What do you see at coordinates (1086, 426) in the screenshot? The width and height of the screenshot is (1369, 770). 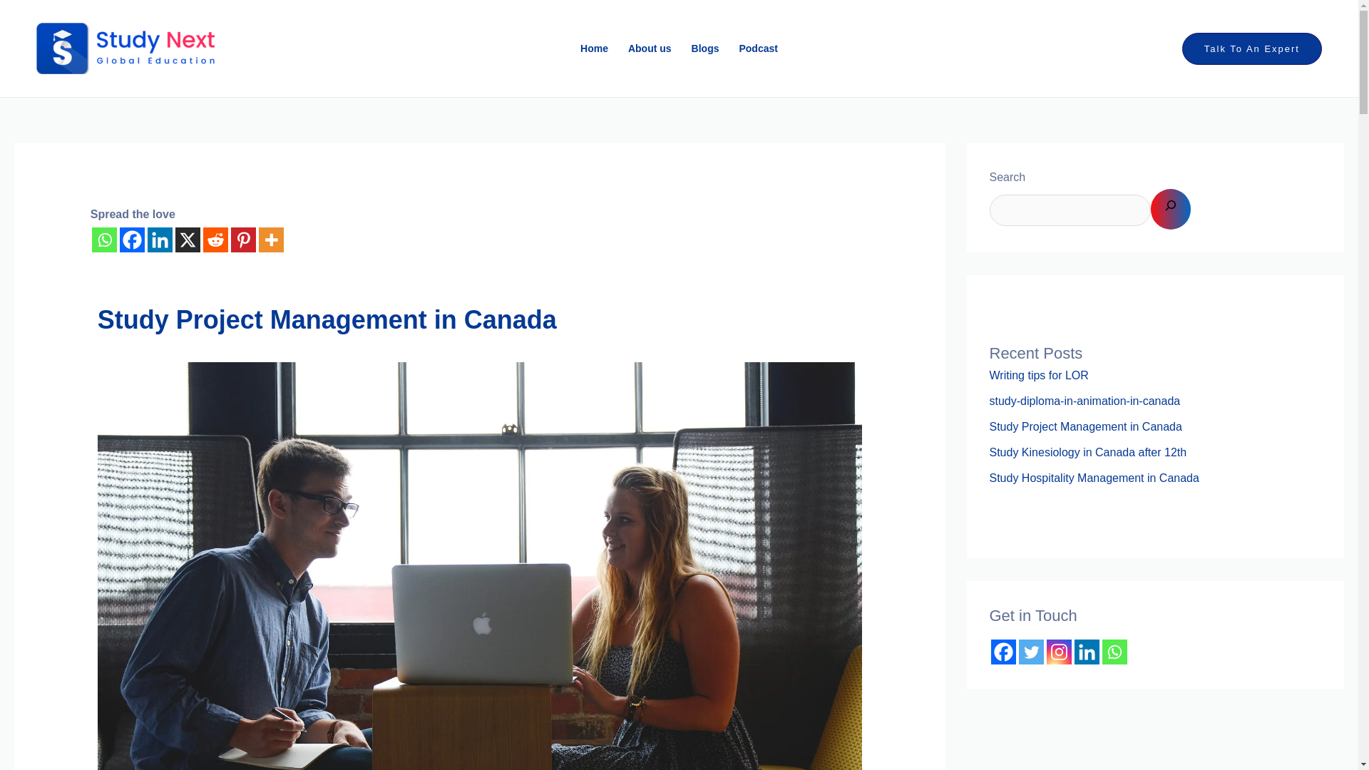 I see `Study Project Management in Canada` at bounding box center [1086, 426].